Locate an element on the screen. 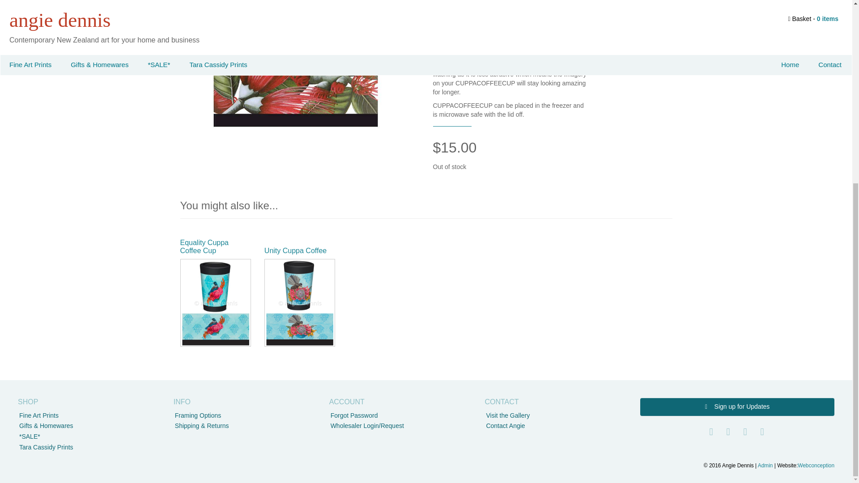 Image resolution: width=859 pixels, height=483 pixels. Webconception is located at coordinates (816, 465).